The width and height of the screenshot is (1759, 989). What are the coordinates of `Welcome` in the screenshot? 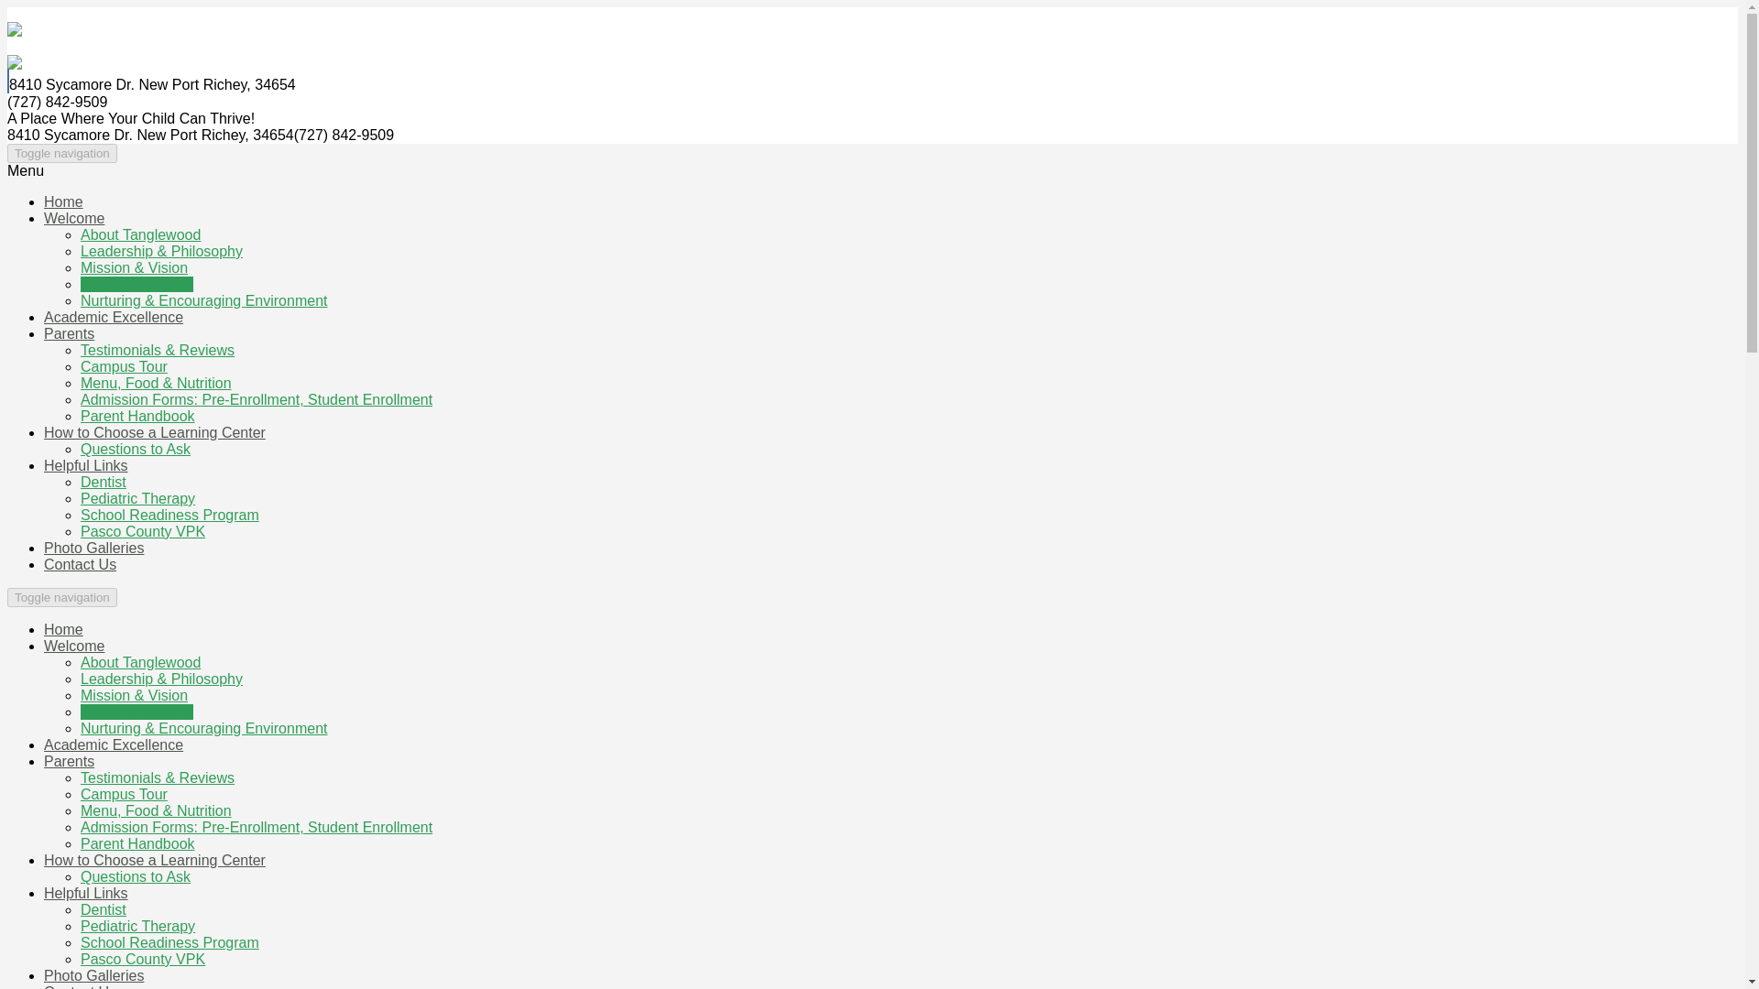 It's located at (73, 645).